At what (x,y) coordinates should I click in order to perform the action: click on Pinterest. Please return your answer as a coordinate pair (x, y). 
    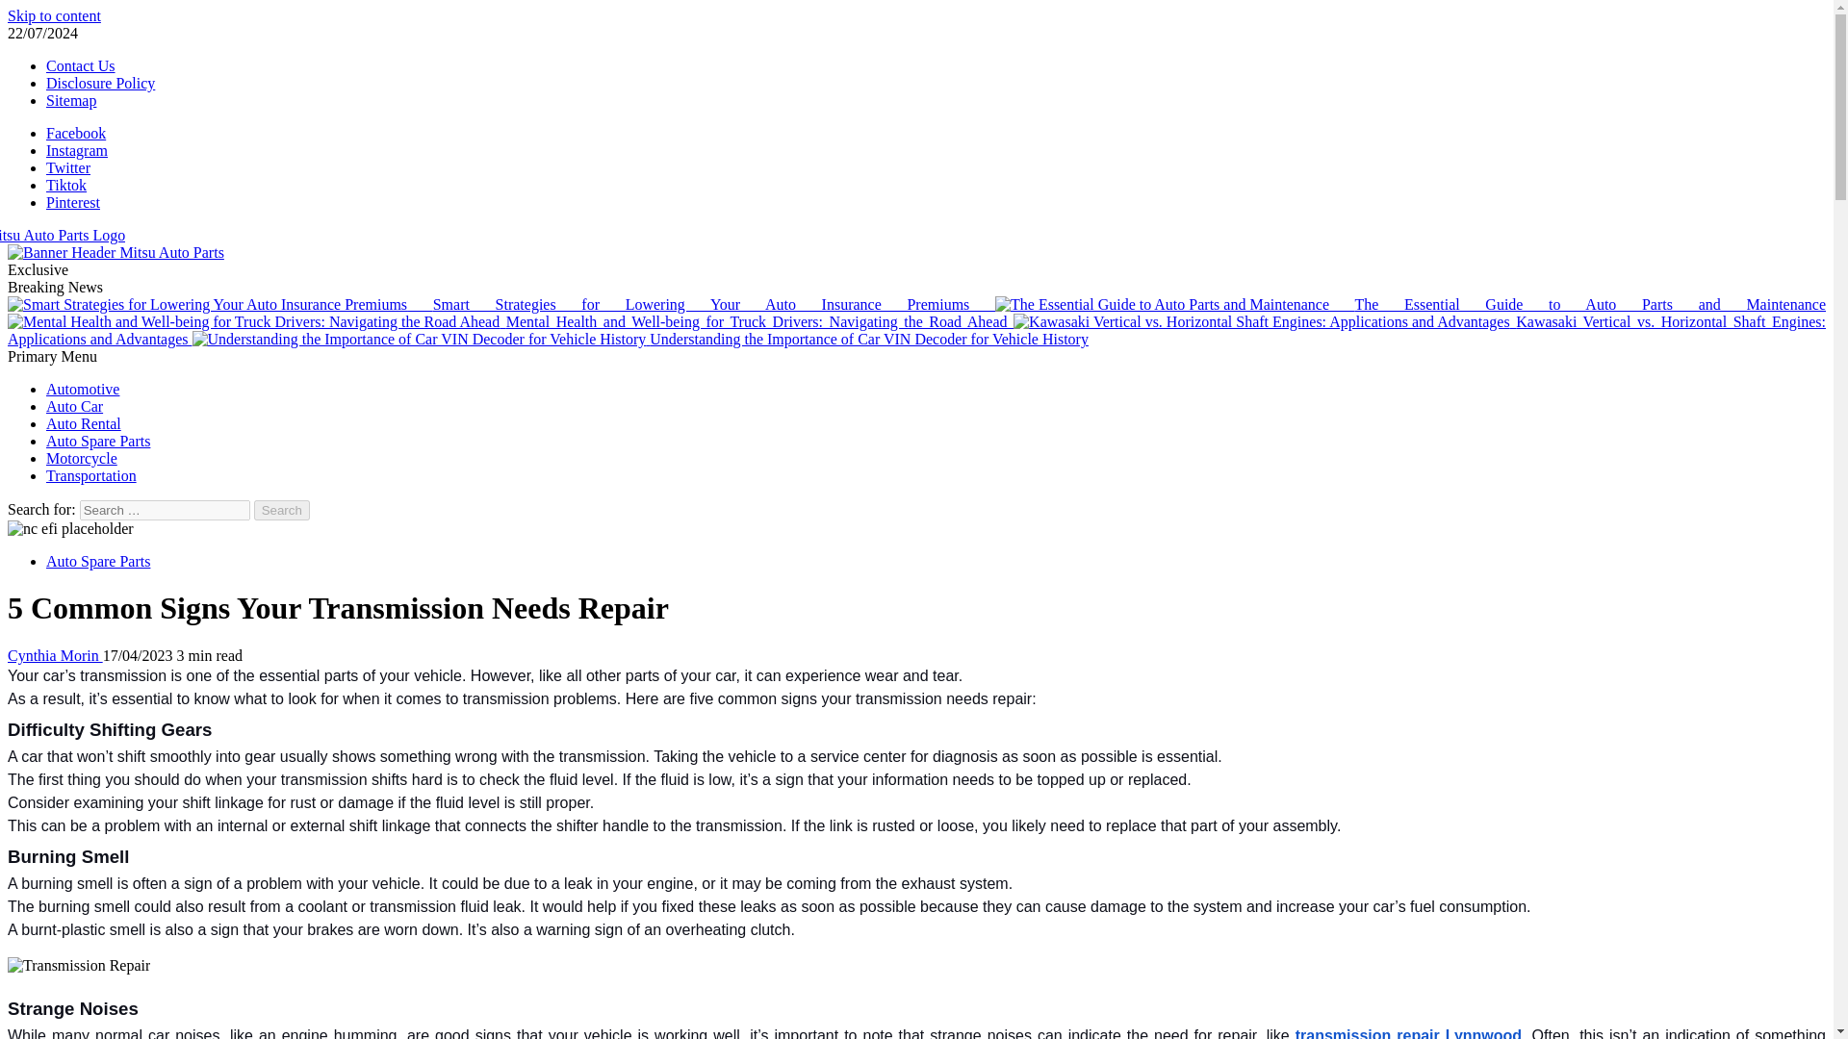
    Looking at the image, I should click on (73, 202).